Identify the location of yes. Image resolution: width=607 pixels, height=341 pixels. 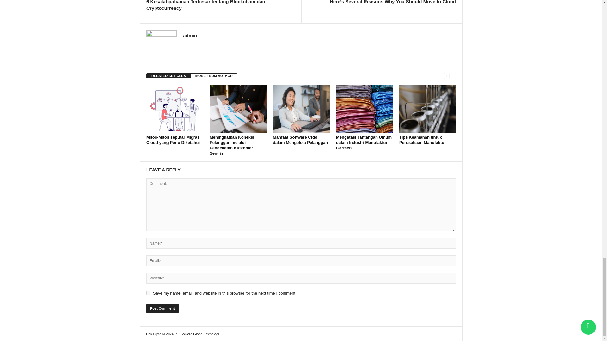
(148, 293).